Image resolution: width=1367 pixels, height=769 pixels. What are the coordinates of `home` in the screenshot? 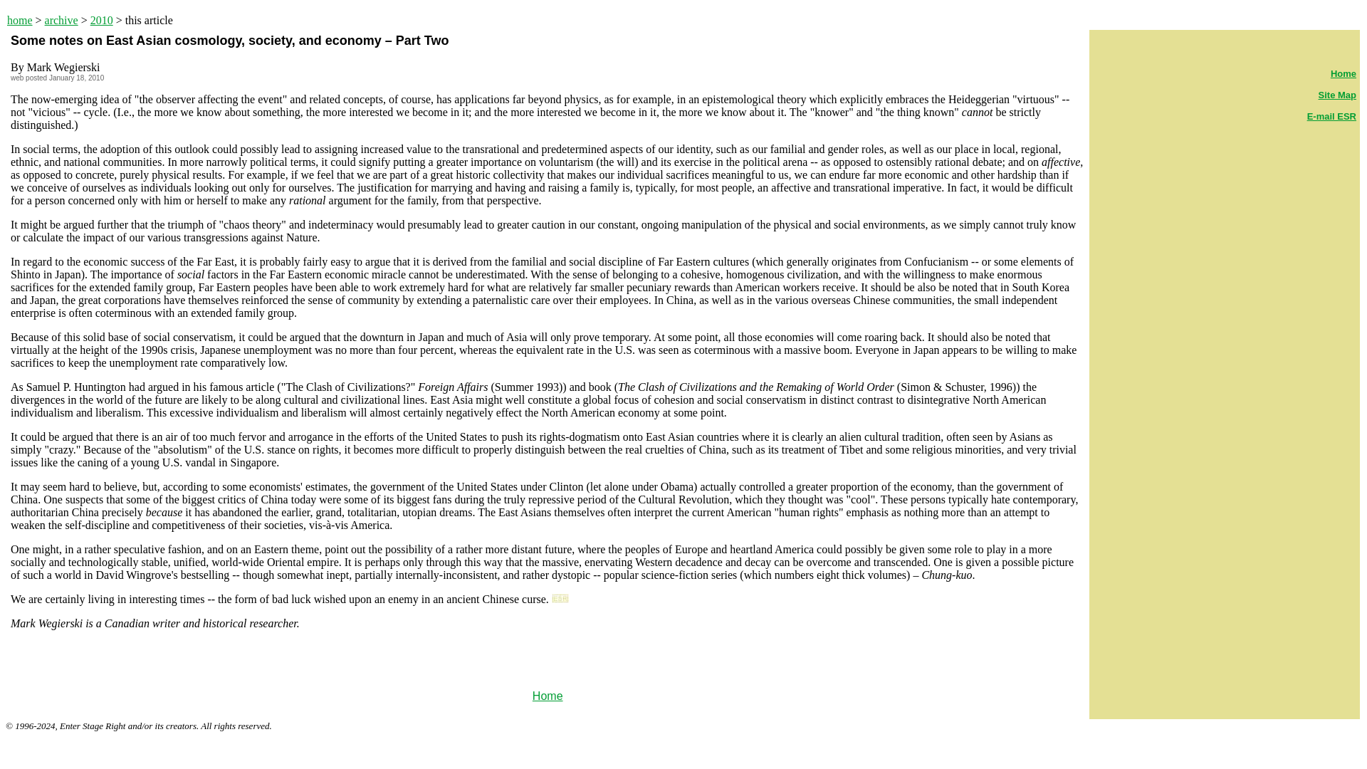 It's located at (20, 20).